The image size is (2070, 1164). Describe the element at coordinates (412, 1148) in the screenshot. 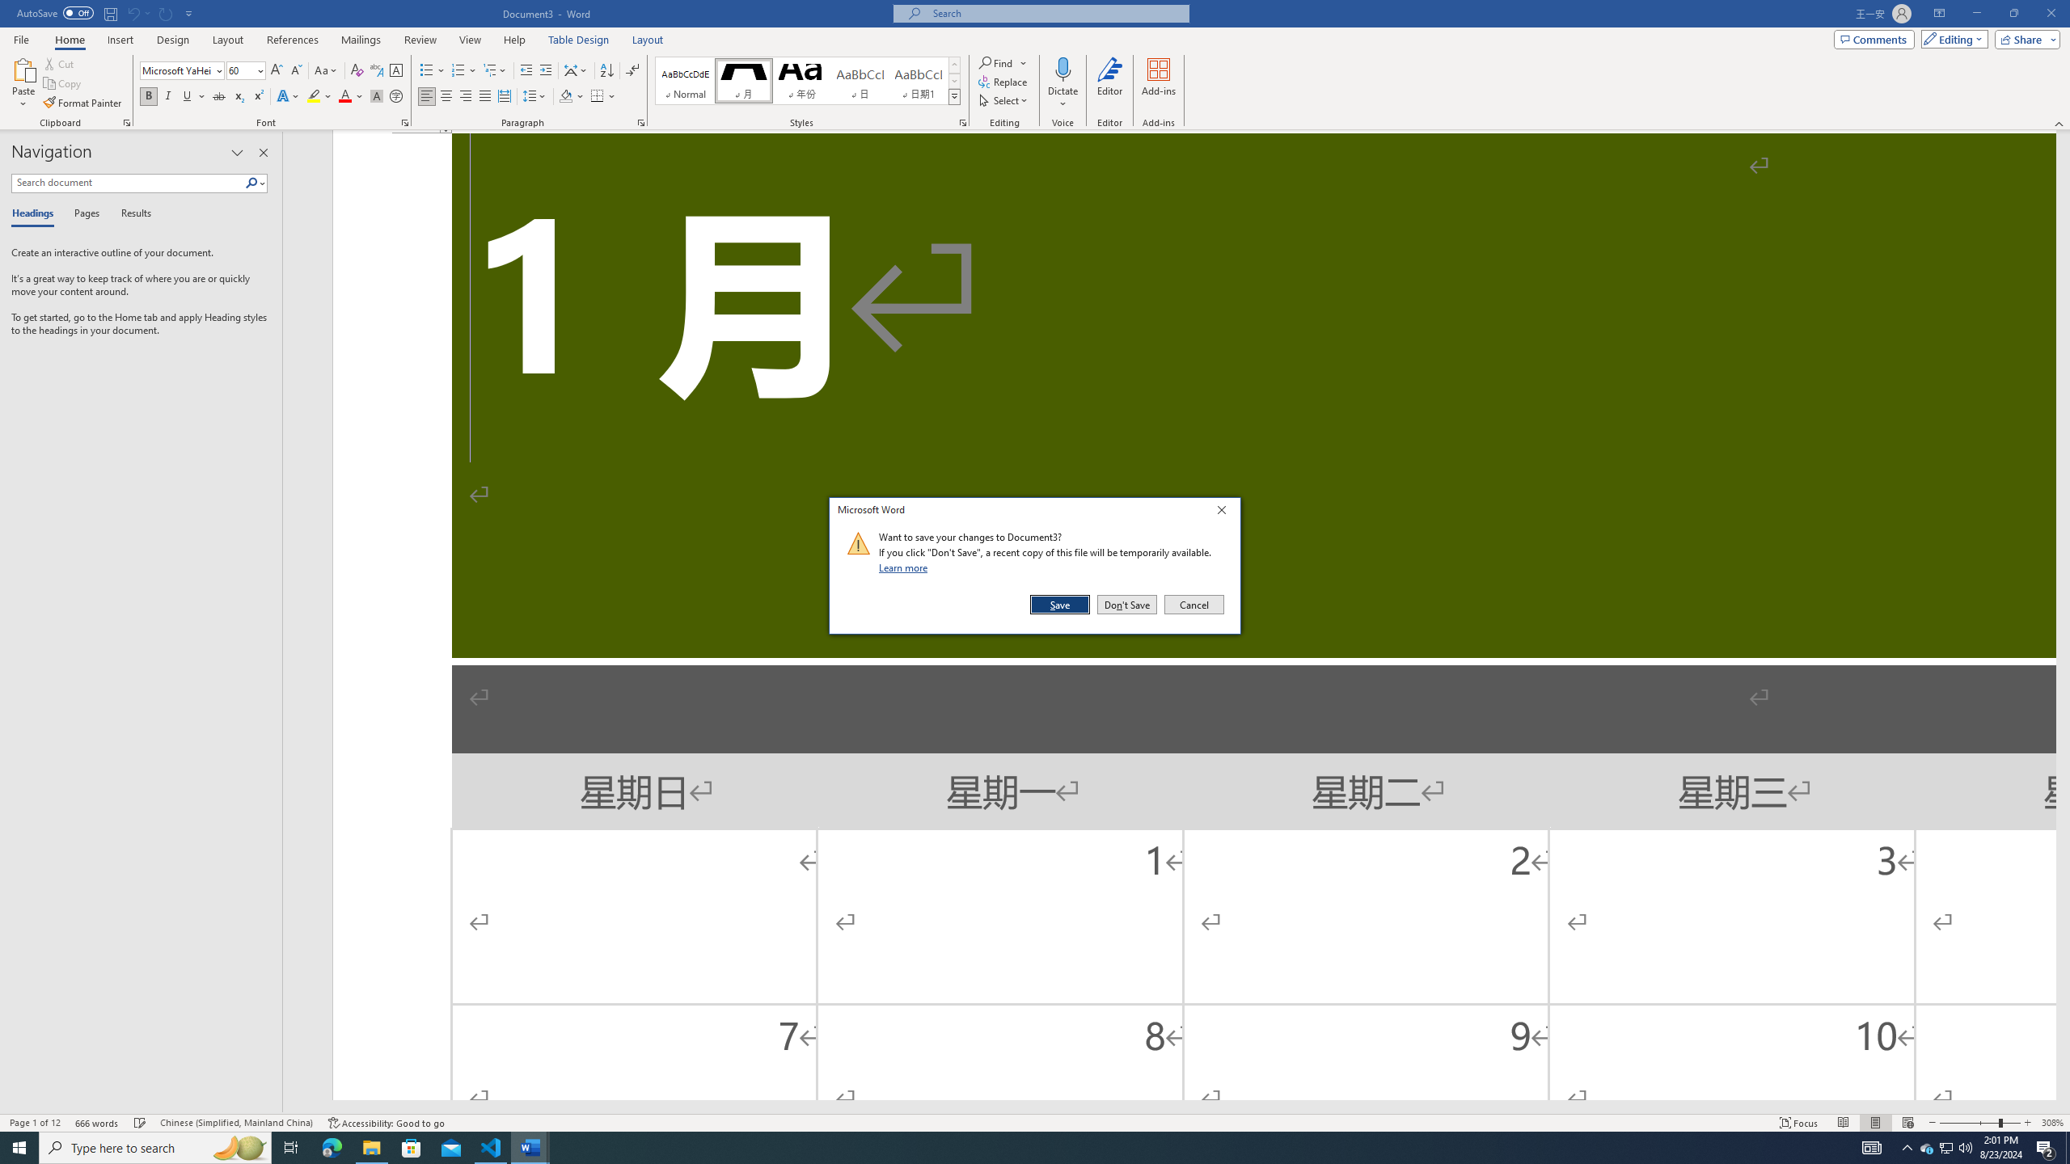

I see `Microsoft Store` at that location.